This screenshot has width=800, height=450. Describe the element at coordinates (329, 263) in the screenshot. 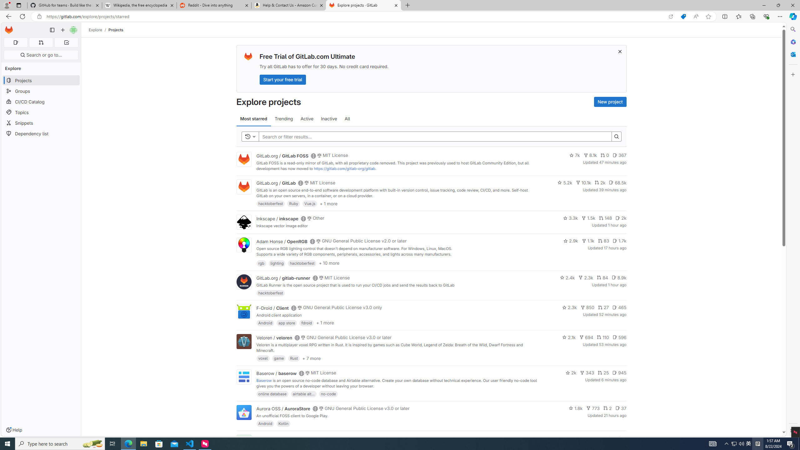

I see `+ 10 more` at that location.